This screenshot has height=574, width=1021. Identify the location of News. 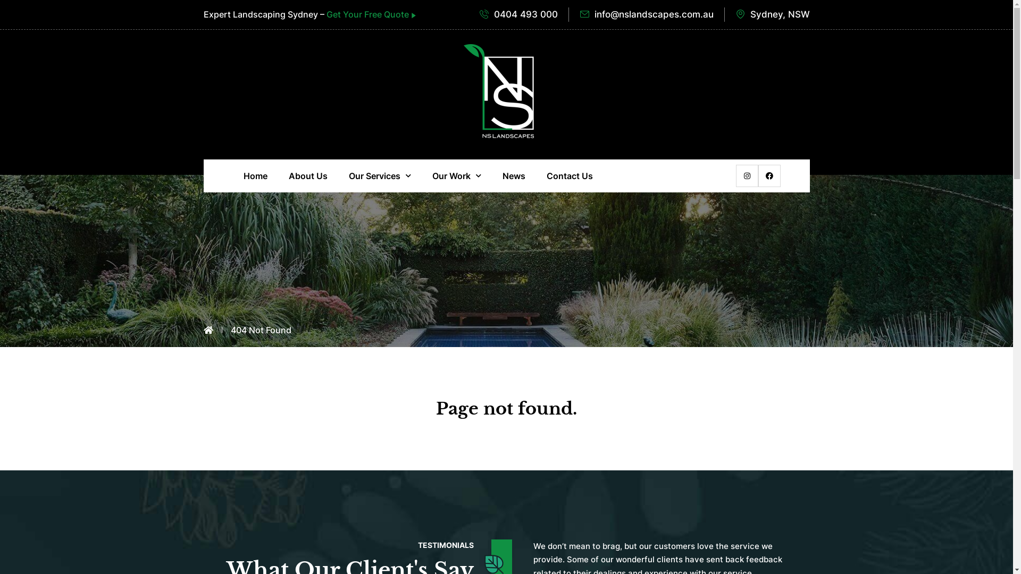
(514, 176).